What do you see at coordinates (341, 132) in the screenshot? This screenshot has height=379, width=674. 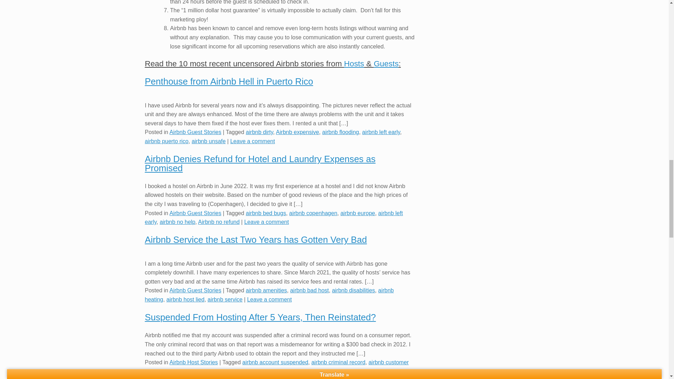 I see `airbnb flooding` at bounding box center [341, 132].